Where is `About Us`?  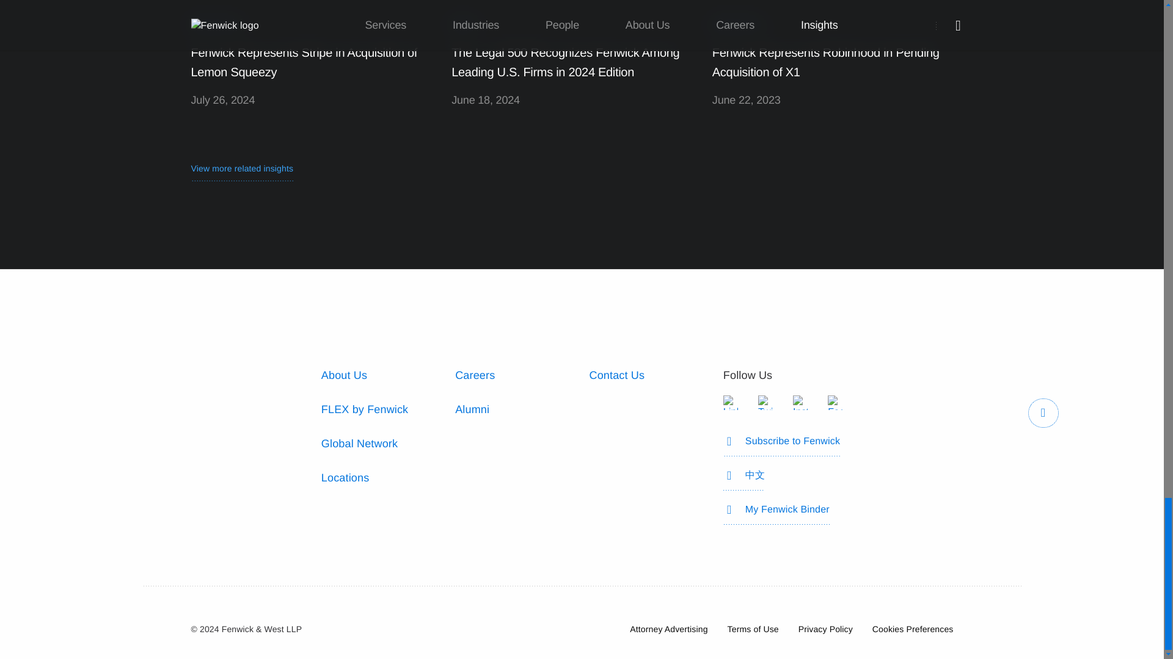 About Us is located at coordinates (344, 375).